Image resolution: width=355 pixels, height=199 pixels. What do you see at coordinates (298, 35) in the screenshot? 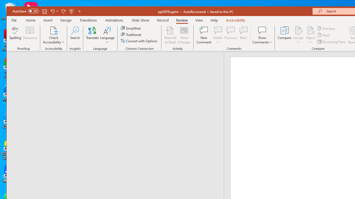
I see `Accept` at bounding box center [298, 35].